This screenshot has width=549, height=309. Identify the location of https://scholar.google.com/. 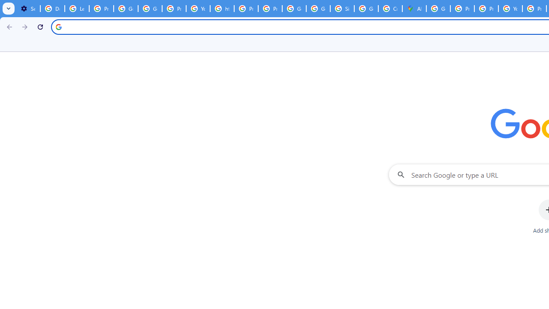
(222, 9).